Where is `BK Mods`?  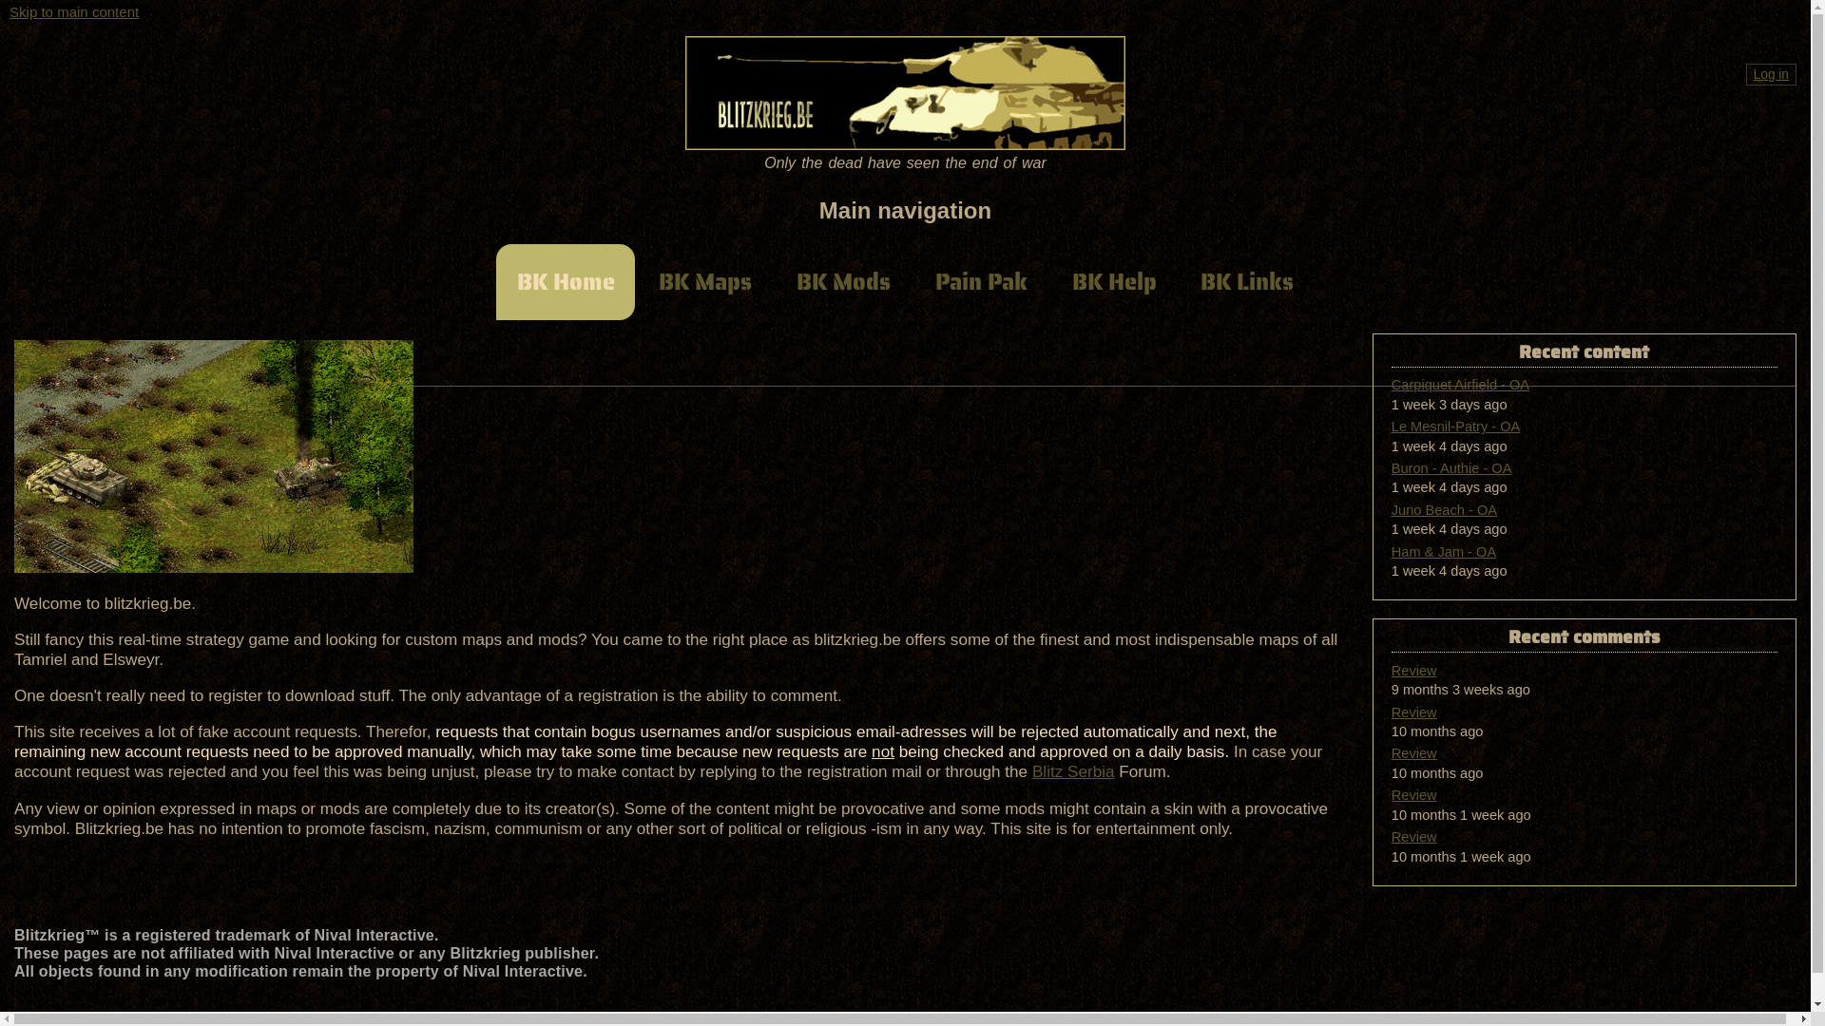
BK Mods is located at coordinates (844, 282).